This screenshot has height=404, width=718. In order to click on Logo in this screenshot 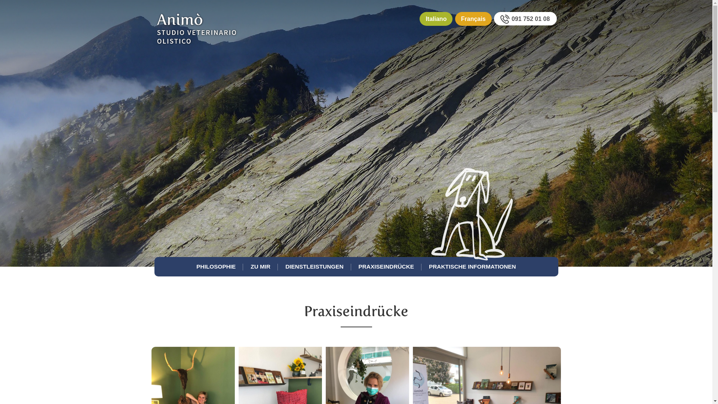, I will do `click(197, 38)`.